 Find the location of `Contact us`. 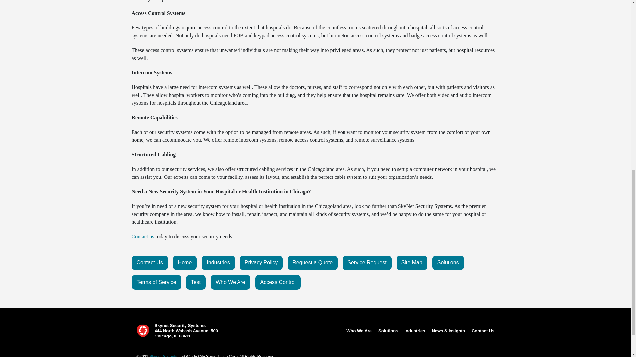

Contact us is located at coordinates (143, 236).